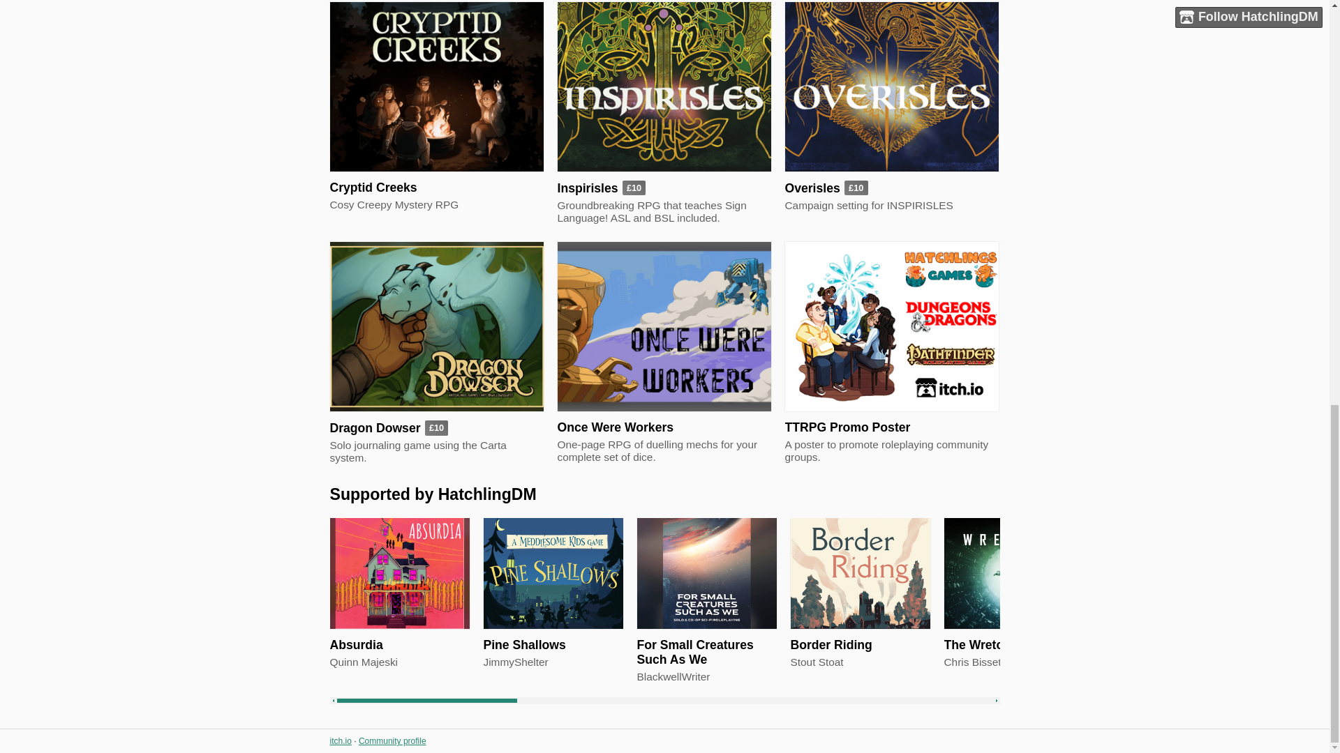  What do you see at coordinates (588, 188) in the screenshot?
I see `Inspirisles` at bounding box center [588, 188].